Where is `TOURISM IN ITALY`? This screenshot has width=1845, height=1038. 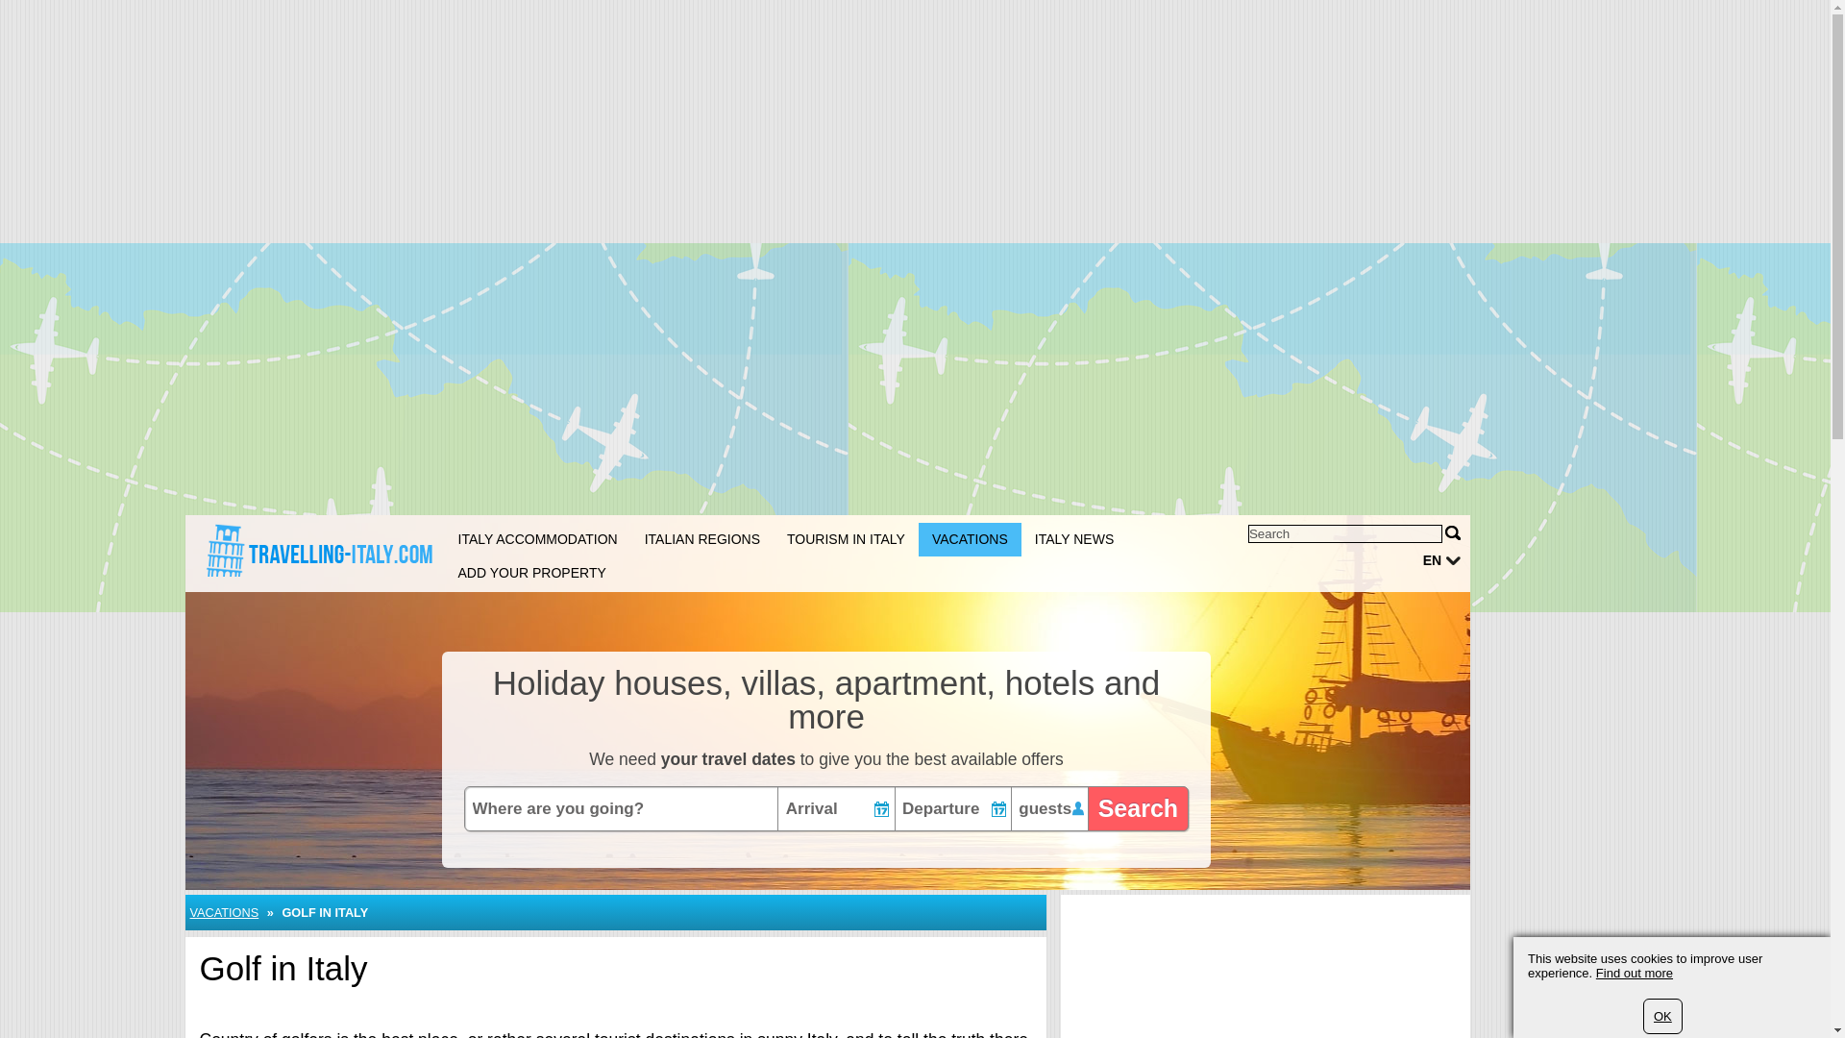 TOURISM IN ITALY is located at coordinates (846, 539).